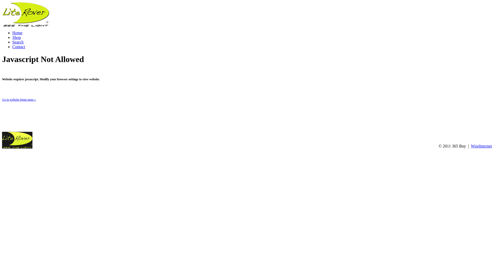 This screenshot has width=494, height=278. I want to click on Contact, so click(19, 47).